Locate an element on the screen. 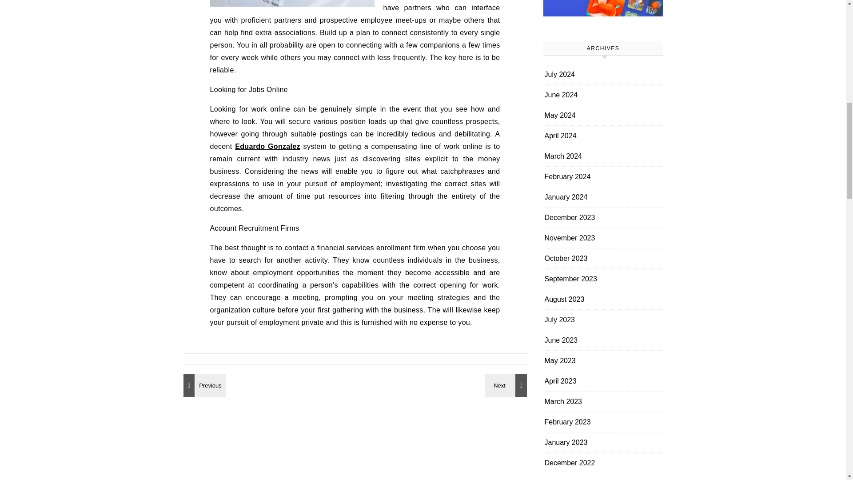  May 2024 is located at coordinates (560, 115).